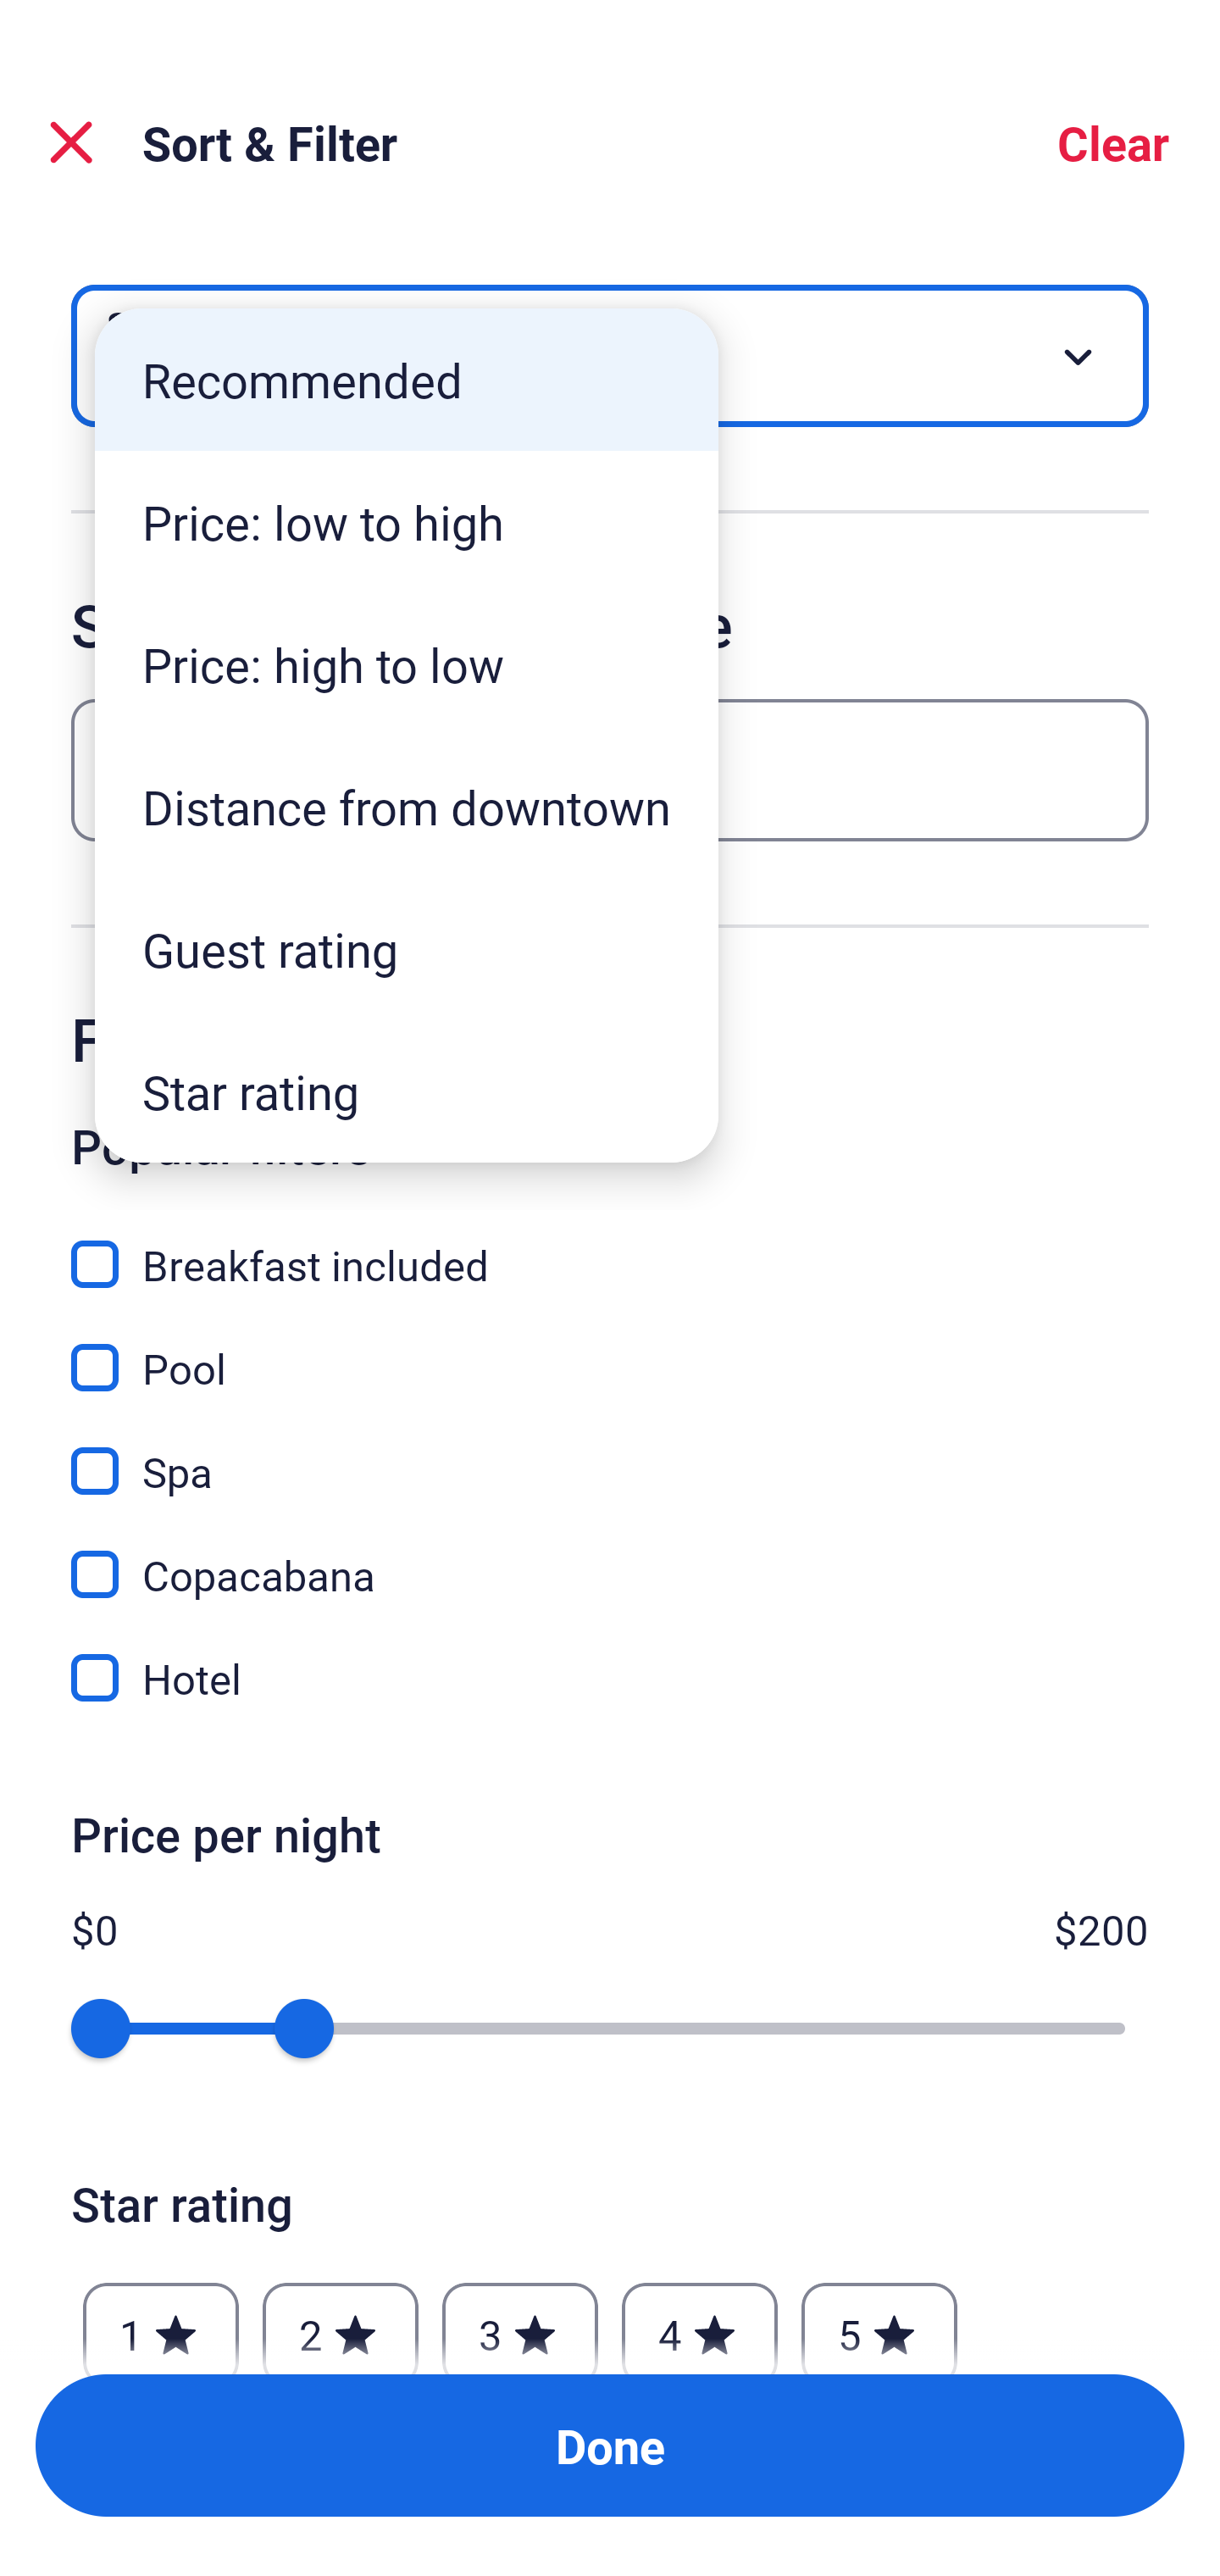 Image resolution: width=1220 pixels, height=2576 pixels. I want to click on Guest rating, so click(407, 949).